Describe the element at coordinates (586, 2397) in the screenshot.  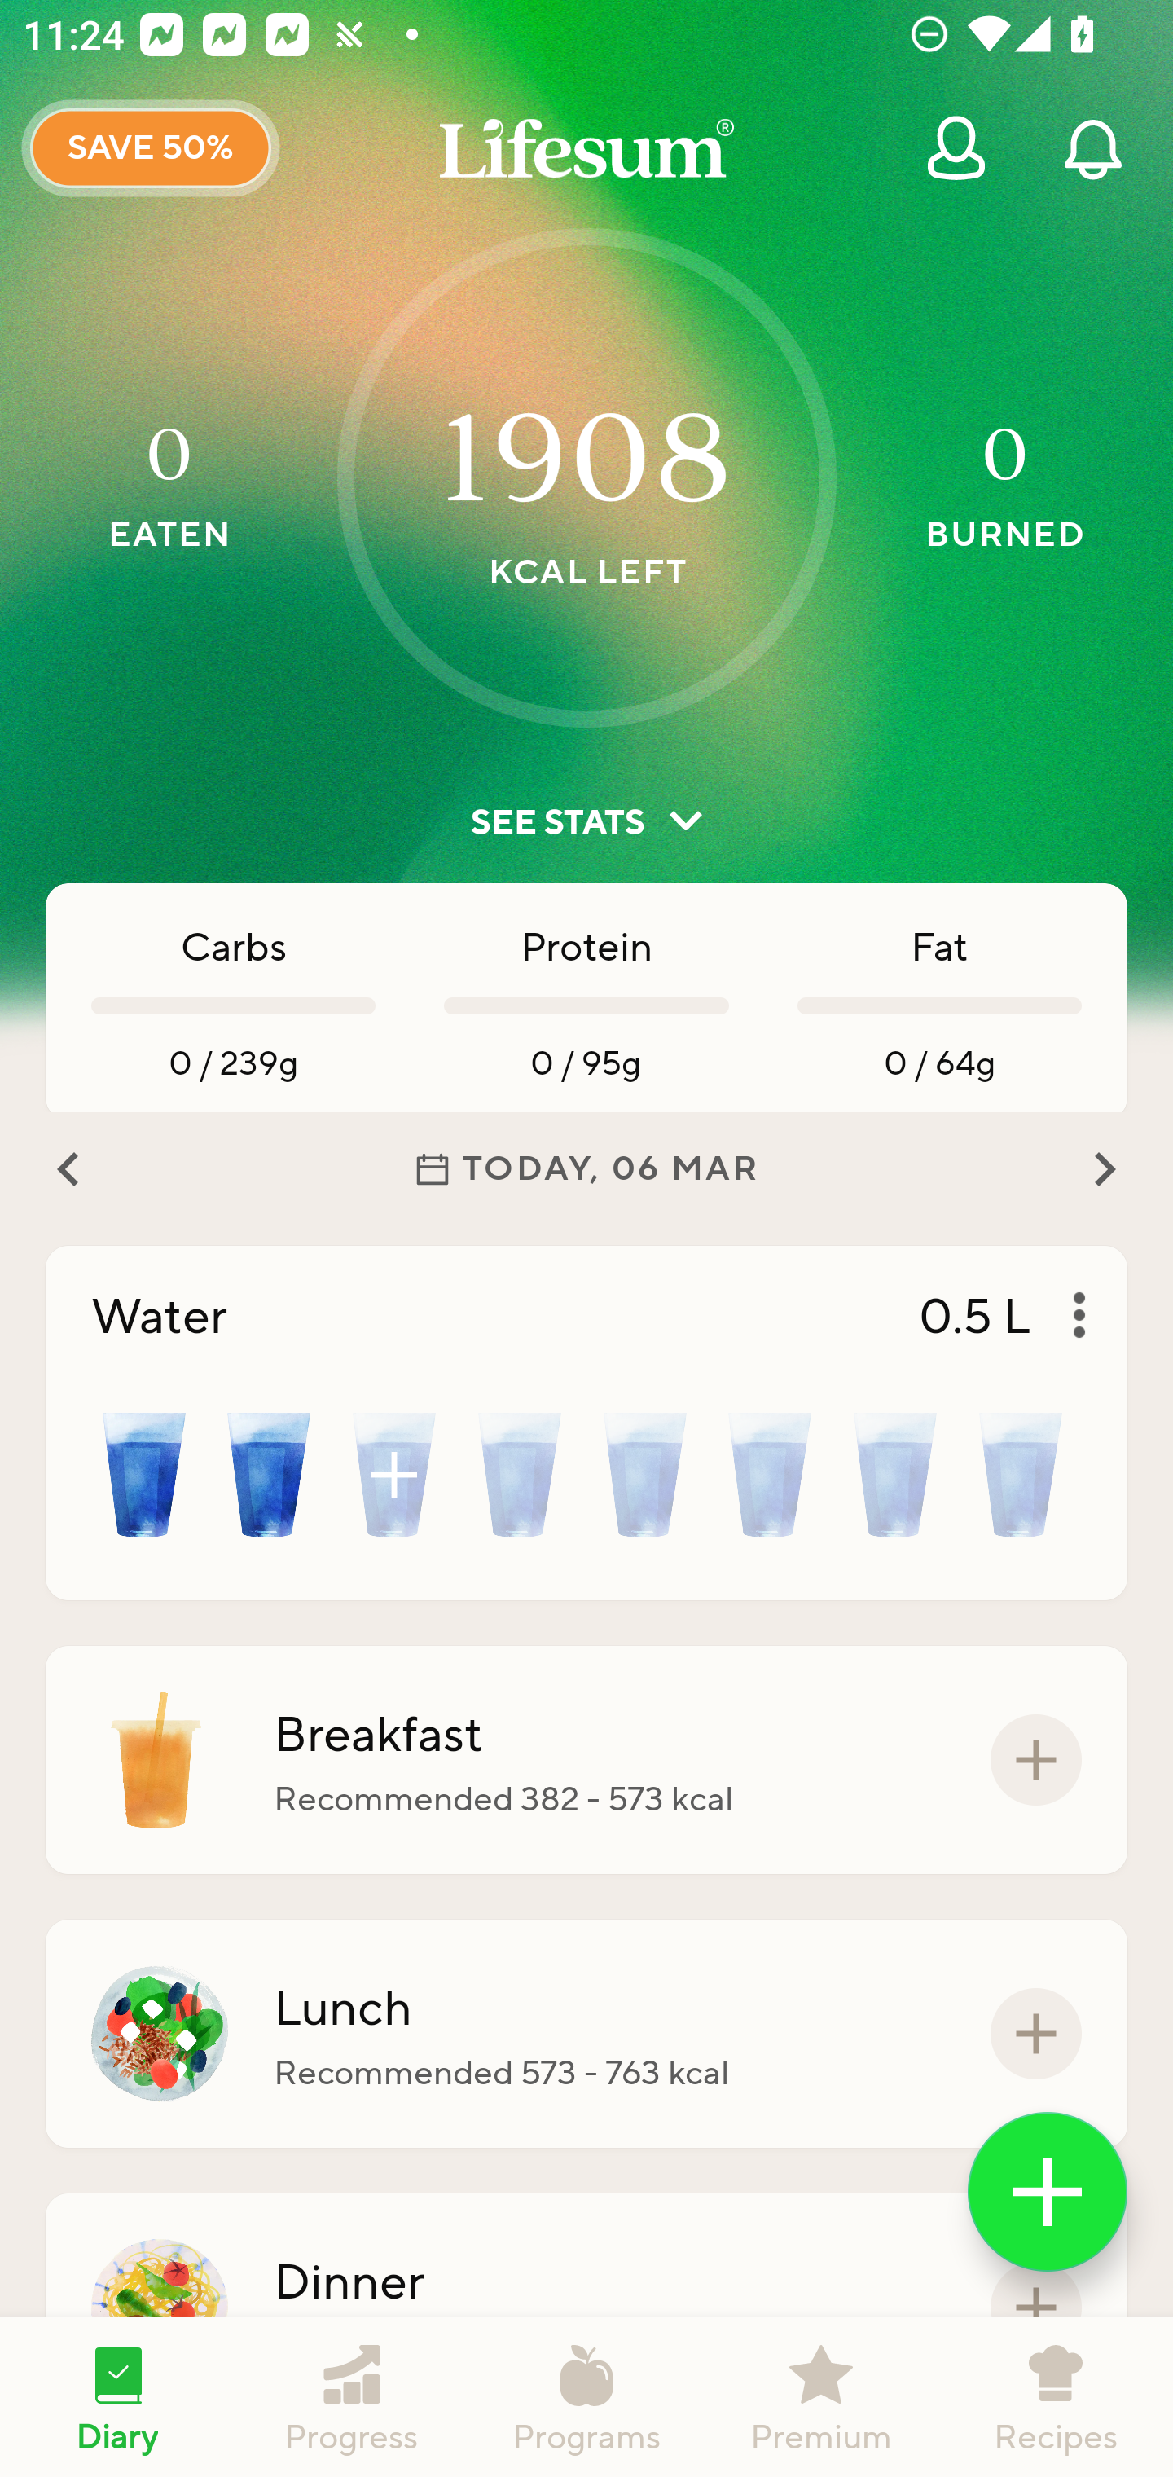
I see `Programs` at that location.